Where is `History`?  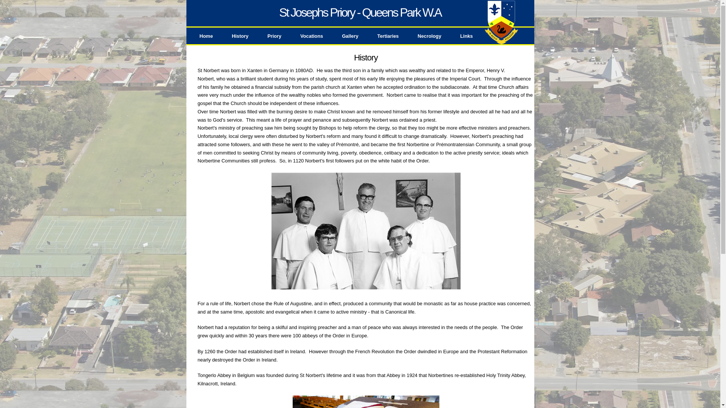 History is located at coordinates (240, 36).